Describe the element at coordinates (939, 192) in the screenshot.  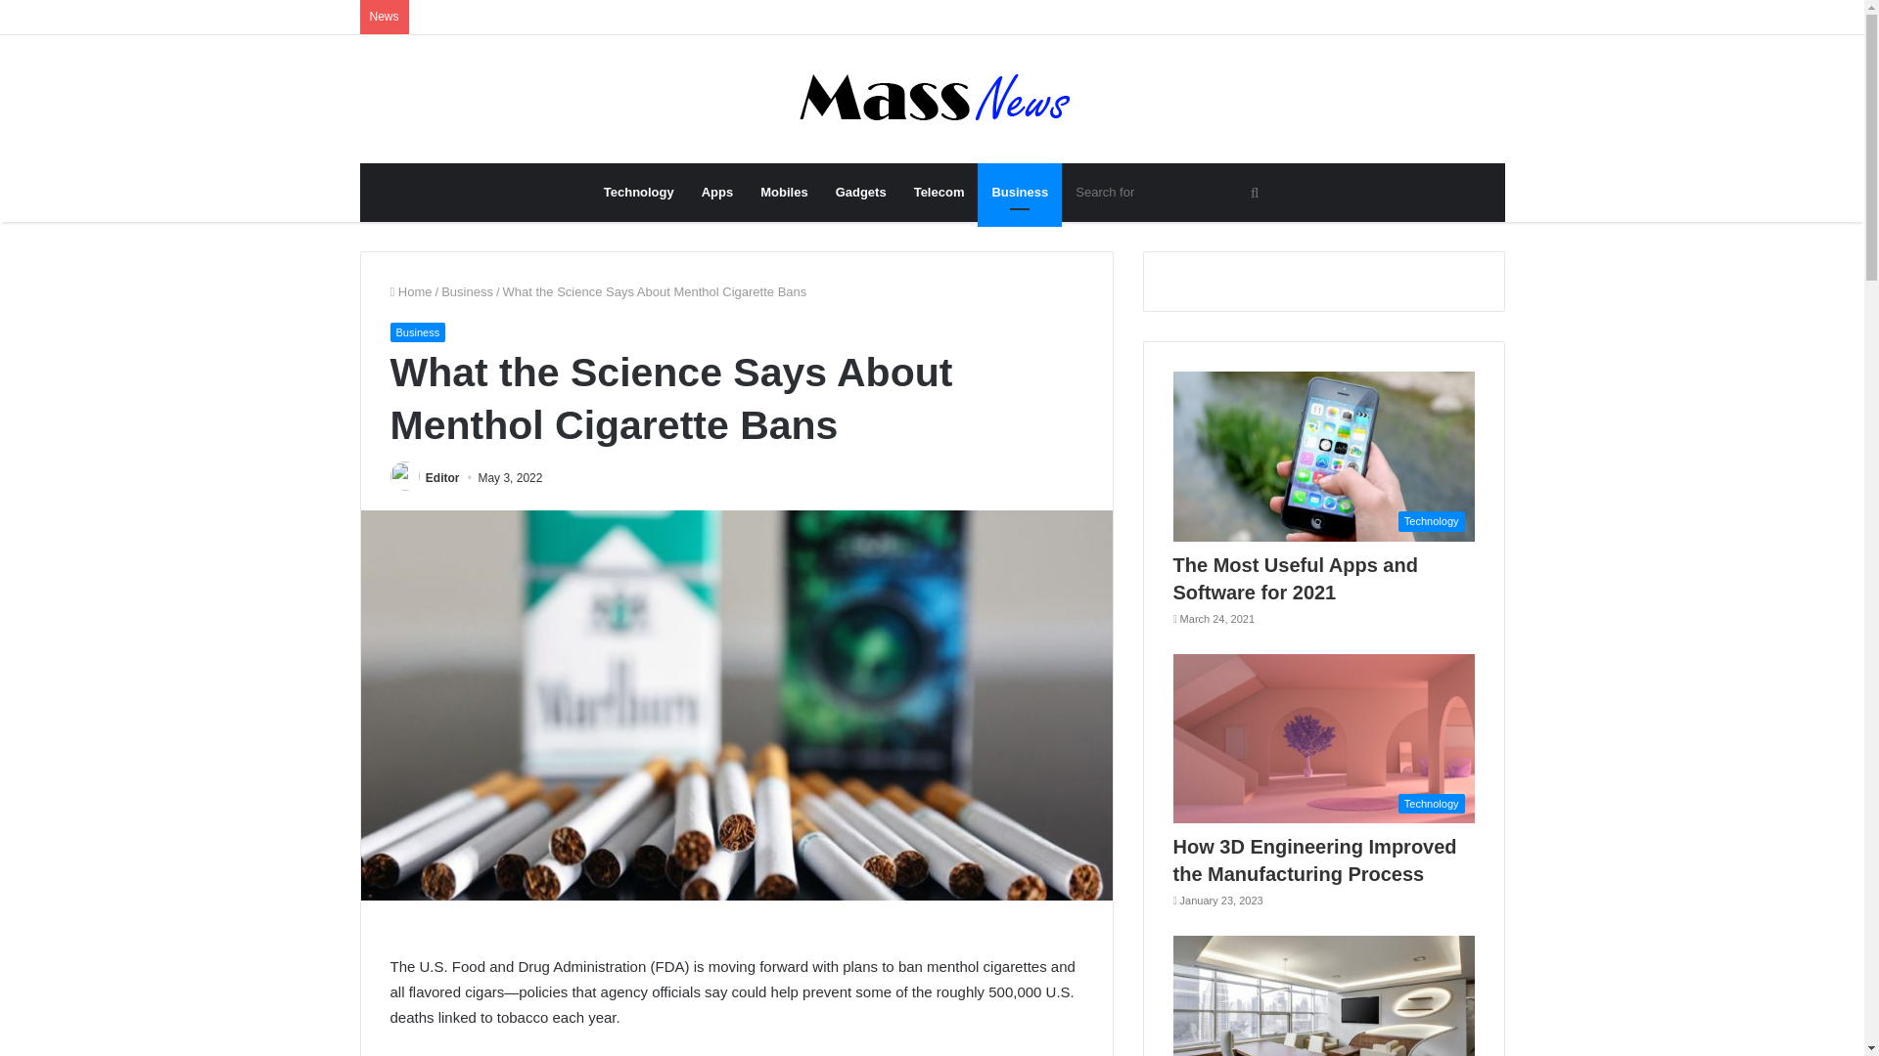
I see `Telecom` at that location.